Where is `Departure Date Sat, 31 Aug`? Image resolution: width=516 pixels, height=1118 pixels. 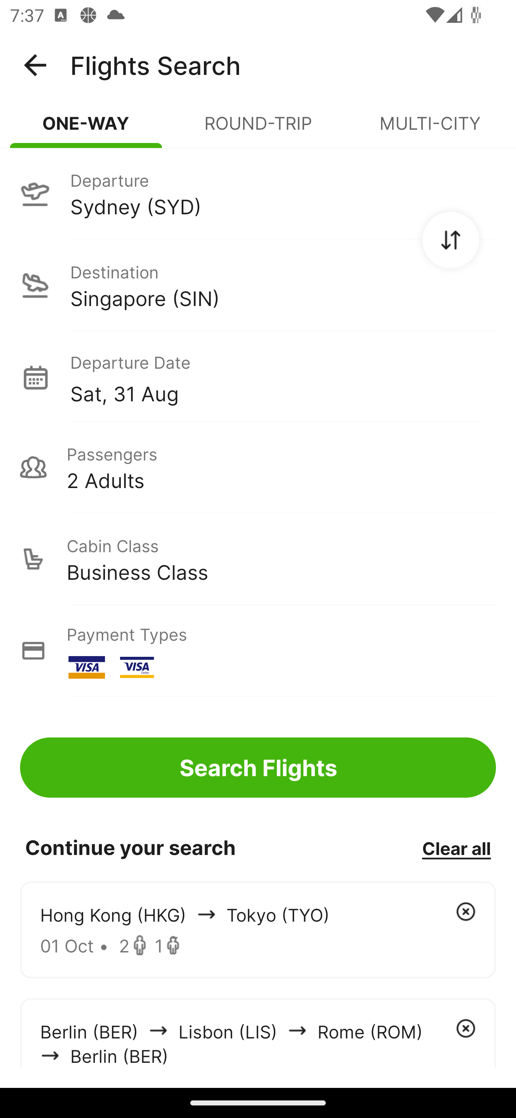 Departure Date Sat, 31 Aug is located at coordinates (283, 377).